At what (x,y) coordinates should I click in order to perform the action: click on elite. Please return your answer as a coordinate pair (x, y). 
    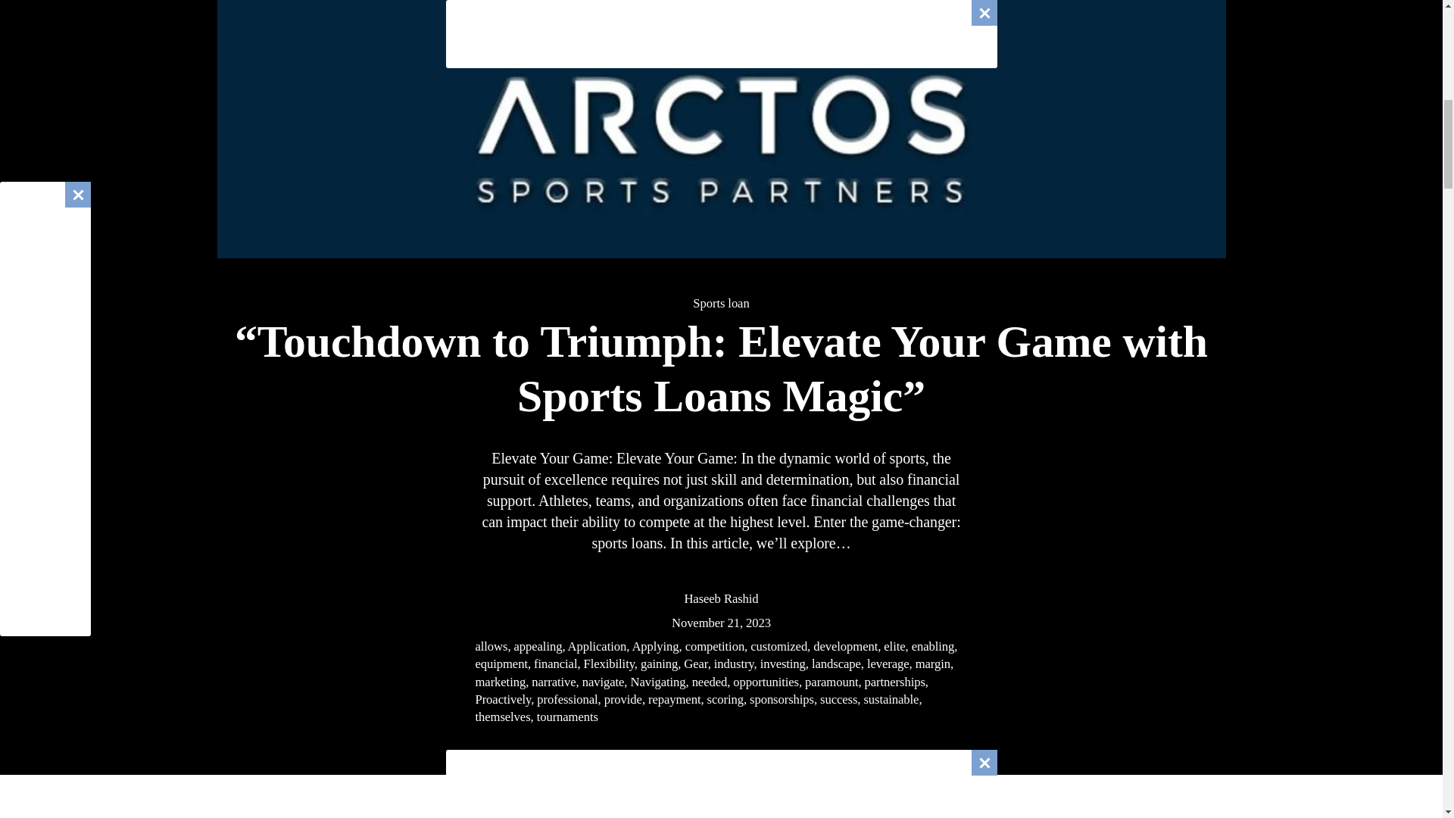
    Looking at the image, I should click on (894, 645).